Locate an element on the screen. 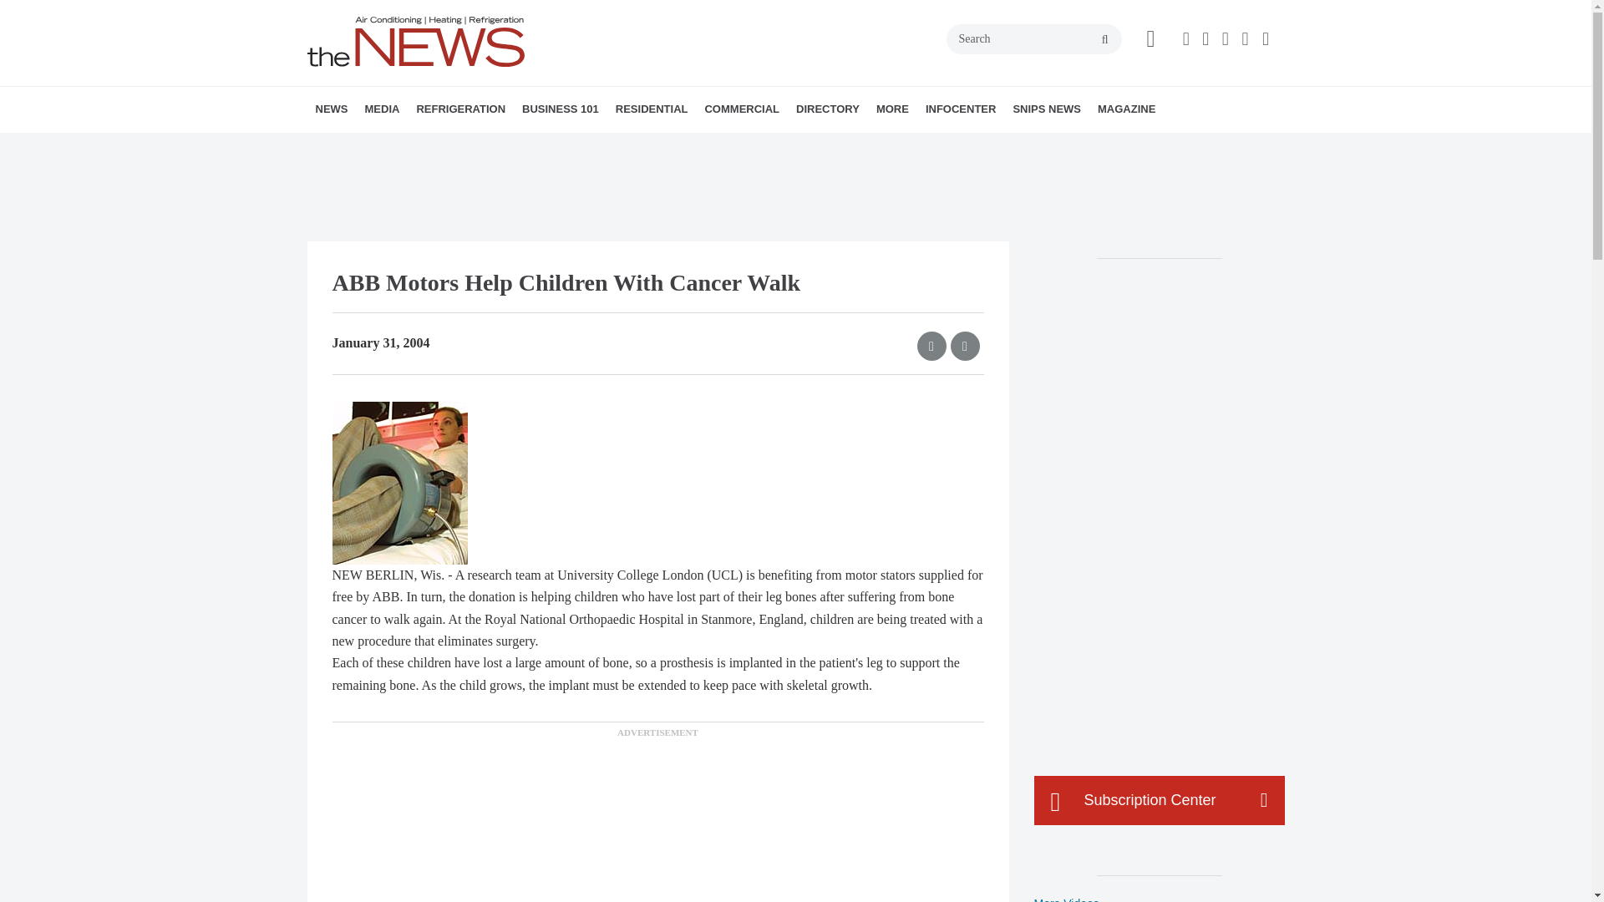 The height and width of the screenshot is (902, 1604). Search is located at coordinates (1033, 38).